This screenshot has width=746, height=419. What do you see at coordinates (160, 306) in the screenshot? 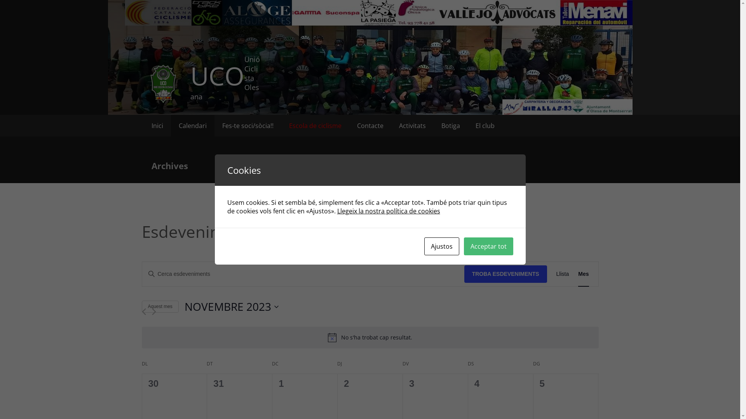
I see `Aquest mes` at bounding box center [160, 306].